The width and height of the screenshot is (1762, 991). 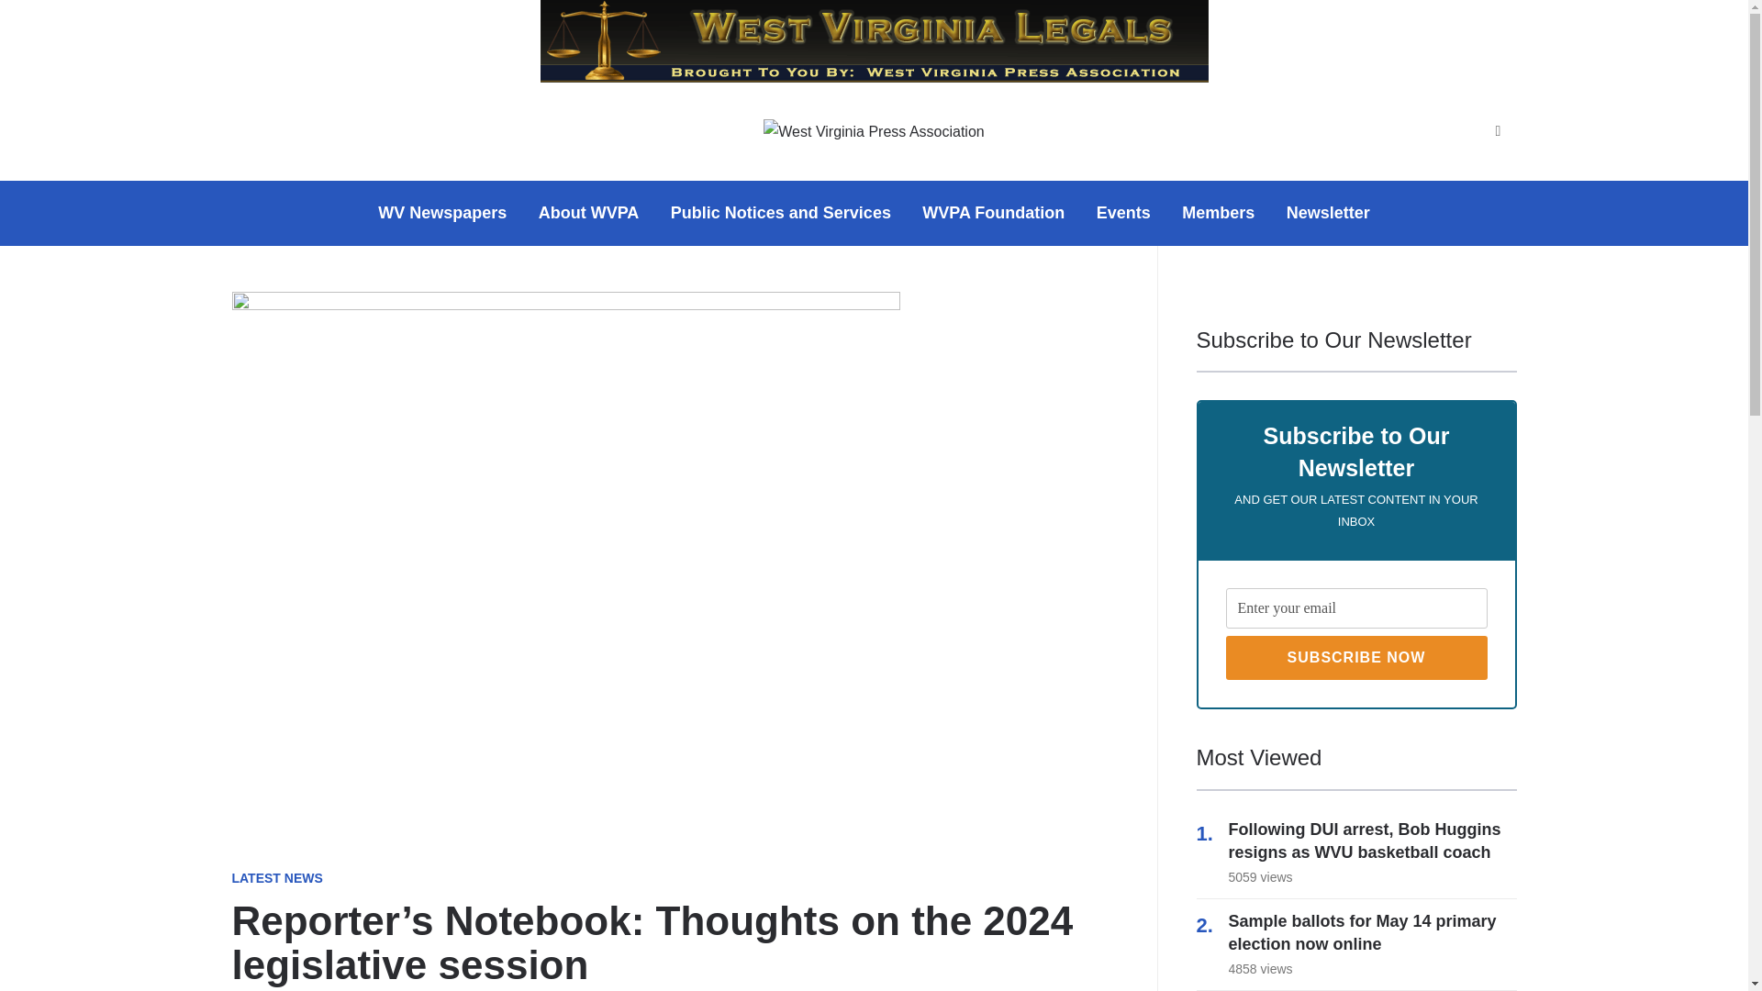 I want to click on About WVPA, so click(x=589, y=213).